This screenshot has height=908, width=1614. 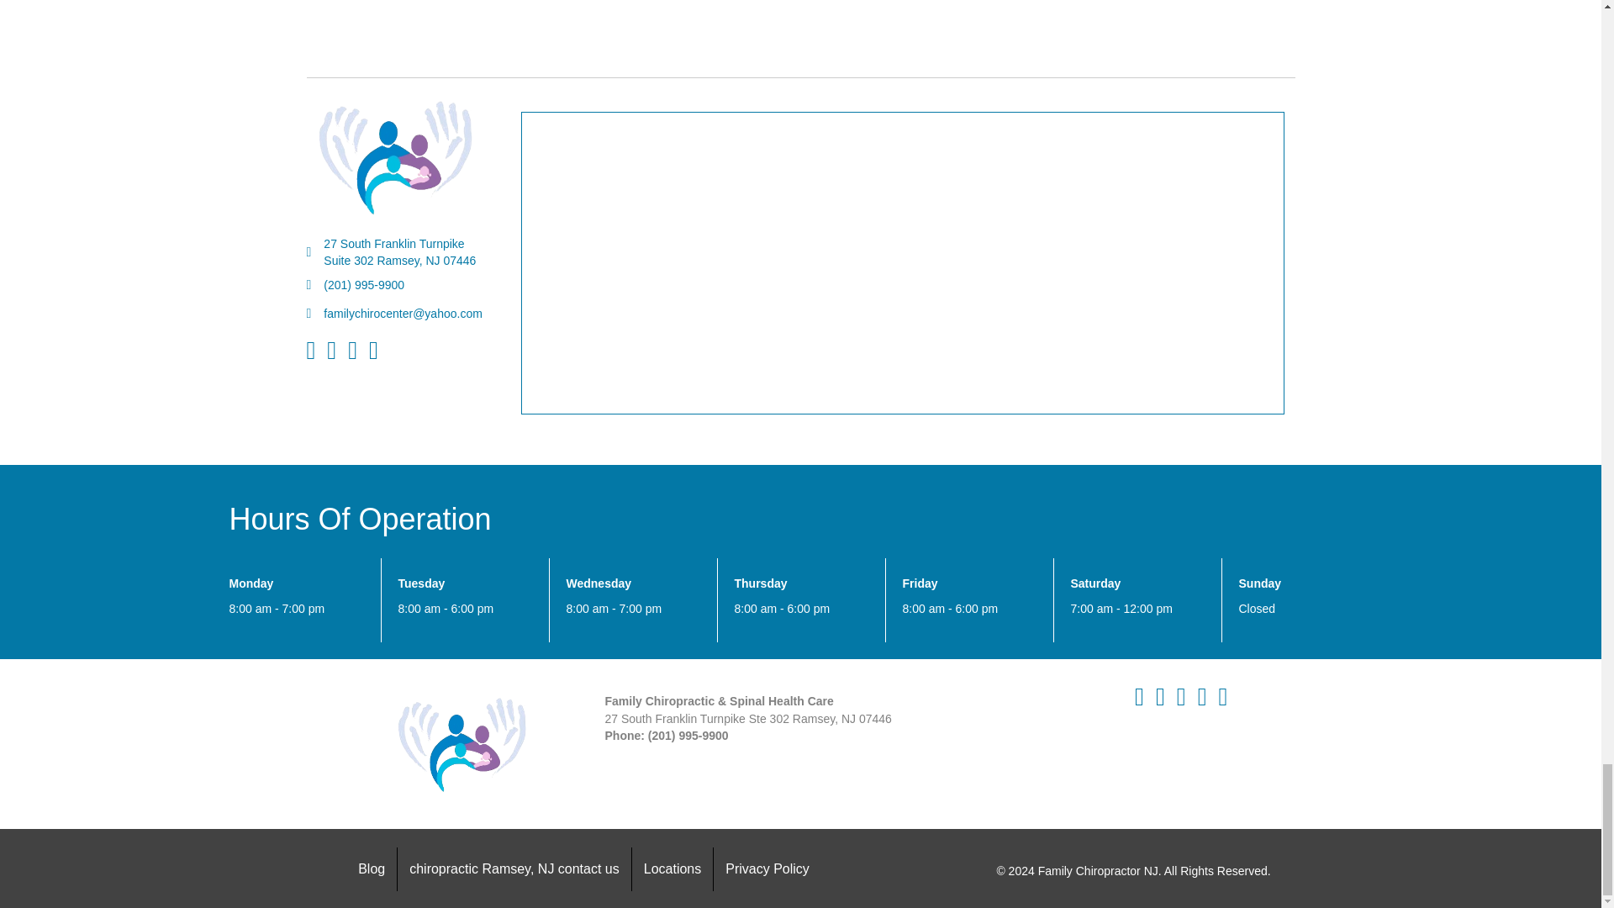 I want to click on newfamilynjLogo3-1.jpg, so click(x=462, y=744).